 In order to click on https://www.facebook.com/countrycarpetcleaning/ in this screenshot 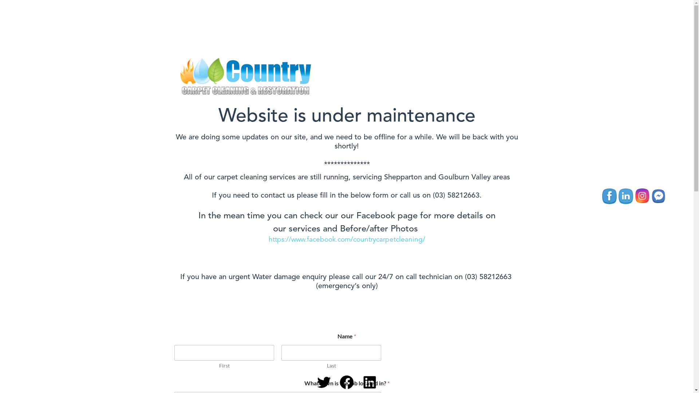, I will do `click(347, 240)`.